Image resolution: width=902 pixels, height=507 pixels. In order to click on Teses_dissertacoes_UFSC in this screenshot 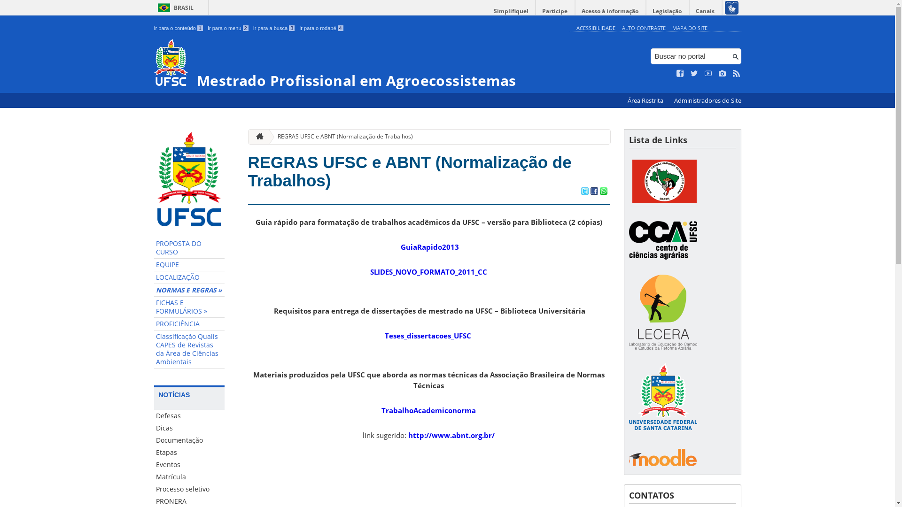, I will do `click(428, 336)`.